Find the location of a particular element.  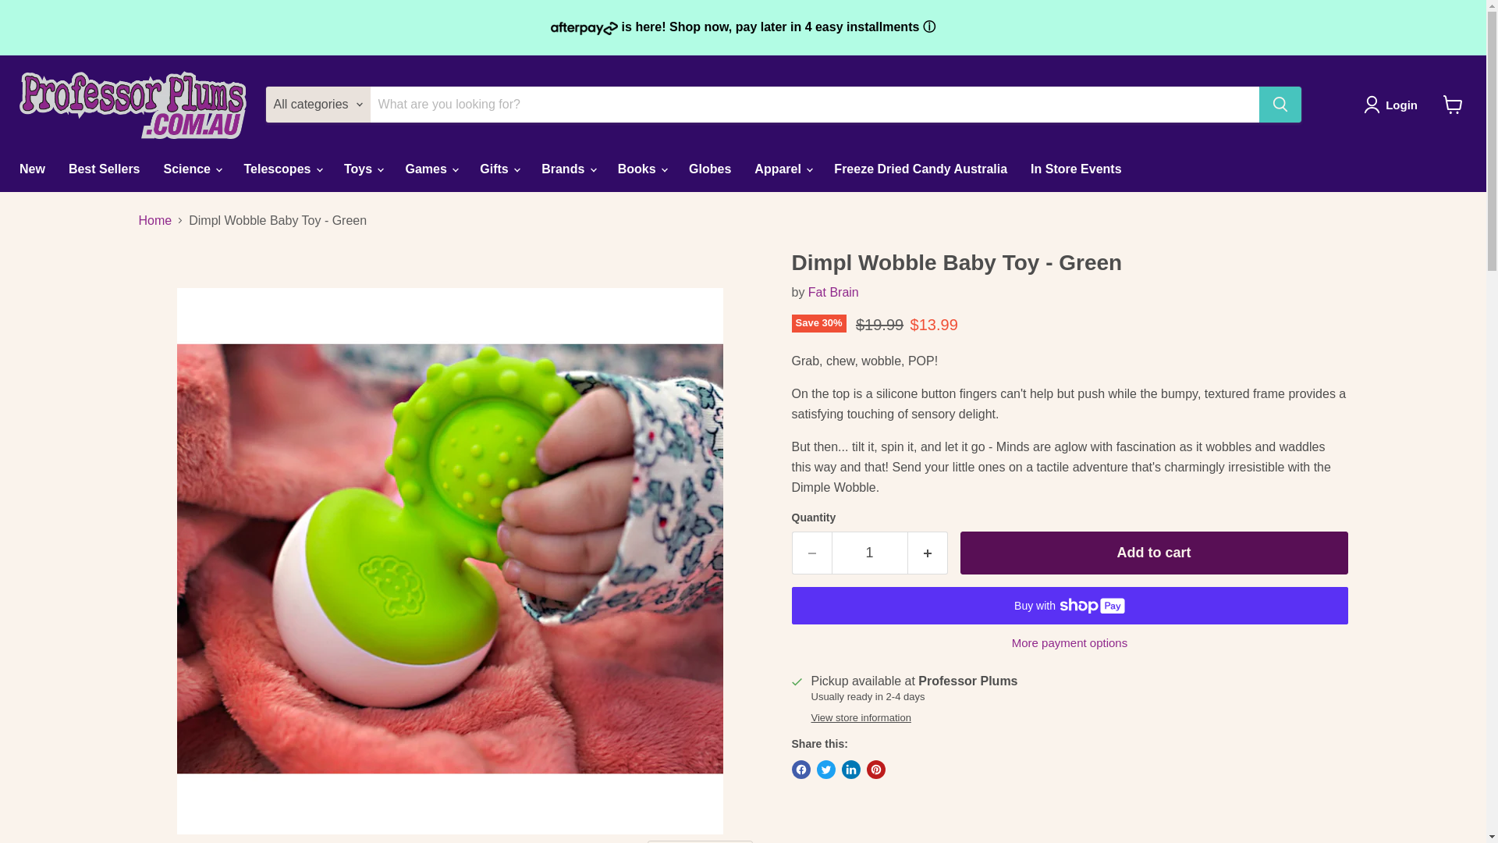

Best Sellers is located at coordinates (105, 169).